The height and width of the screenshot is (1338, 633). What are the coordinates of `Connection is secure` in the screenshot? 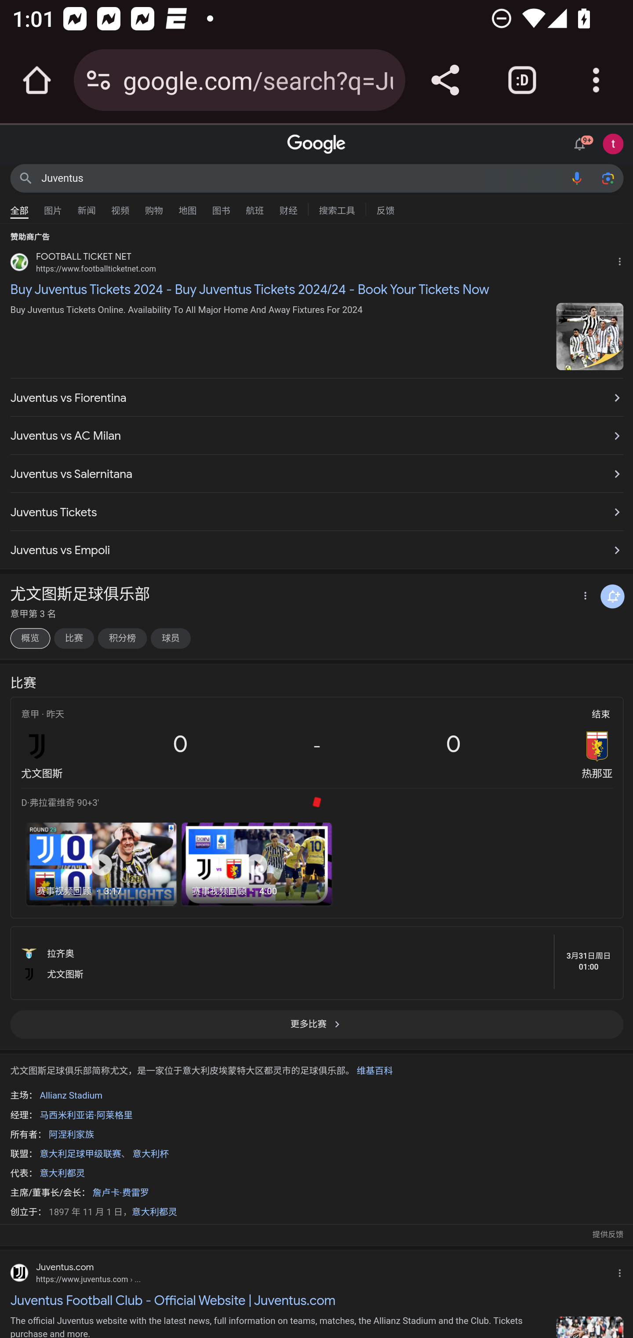 It's located at (98, 80).